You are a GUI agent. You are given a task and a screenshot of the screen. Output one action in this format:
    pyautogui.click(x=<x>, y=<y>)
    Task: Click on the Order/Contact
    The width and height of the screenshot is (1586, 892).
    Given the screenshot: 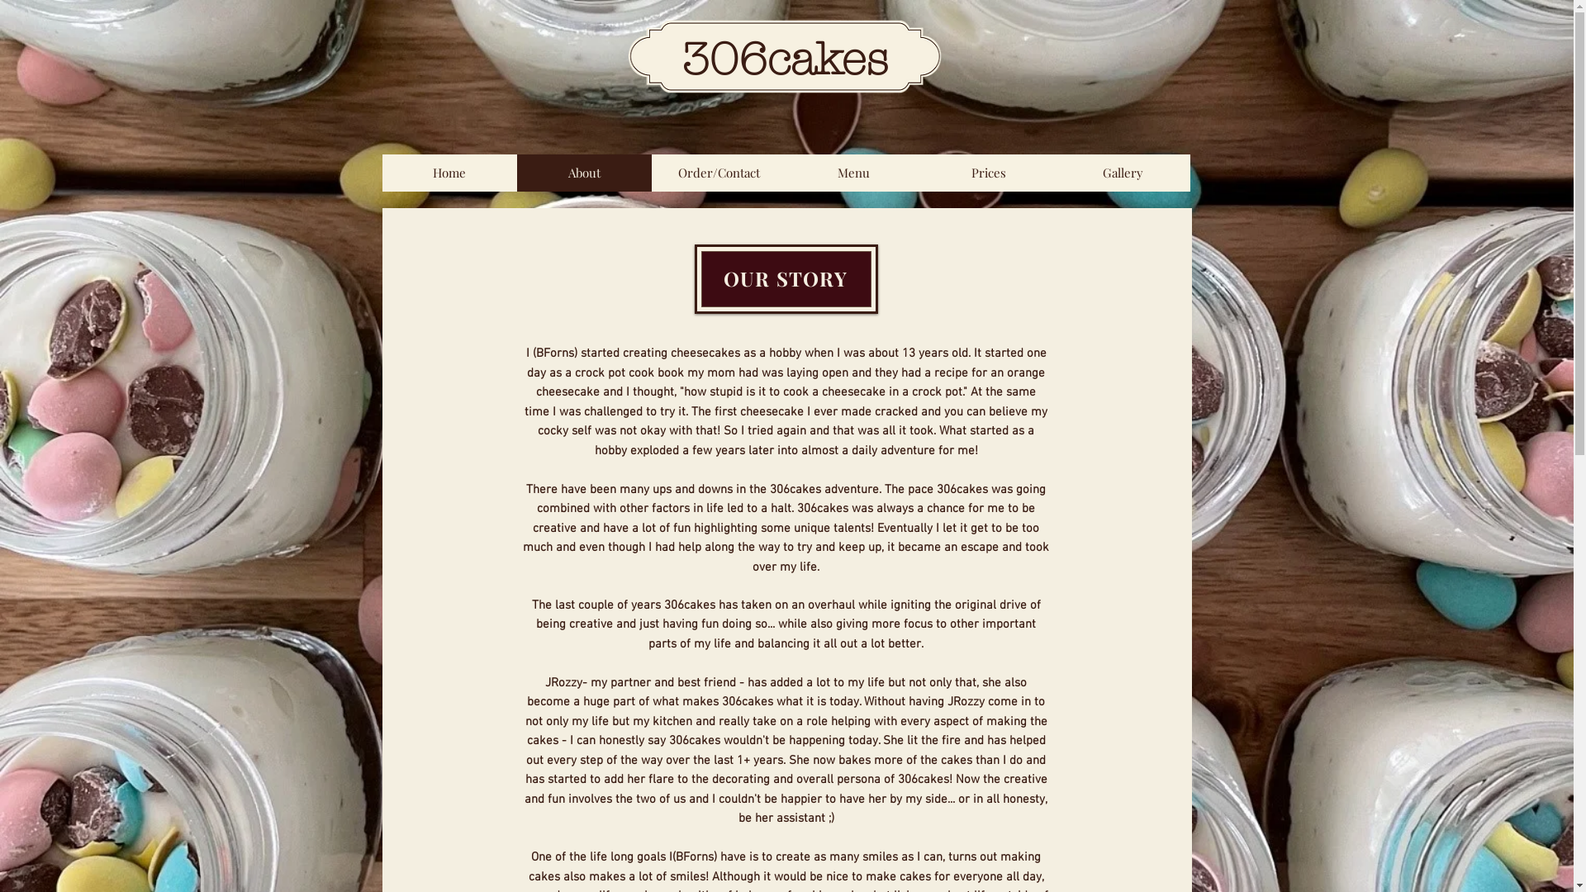 What is the action you would take?
    pyautogui.click(x=719, y=173)
    